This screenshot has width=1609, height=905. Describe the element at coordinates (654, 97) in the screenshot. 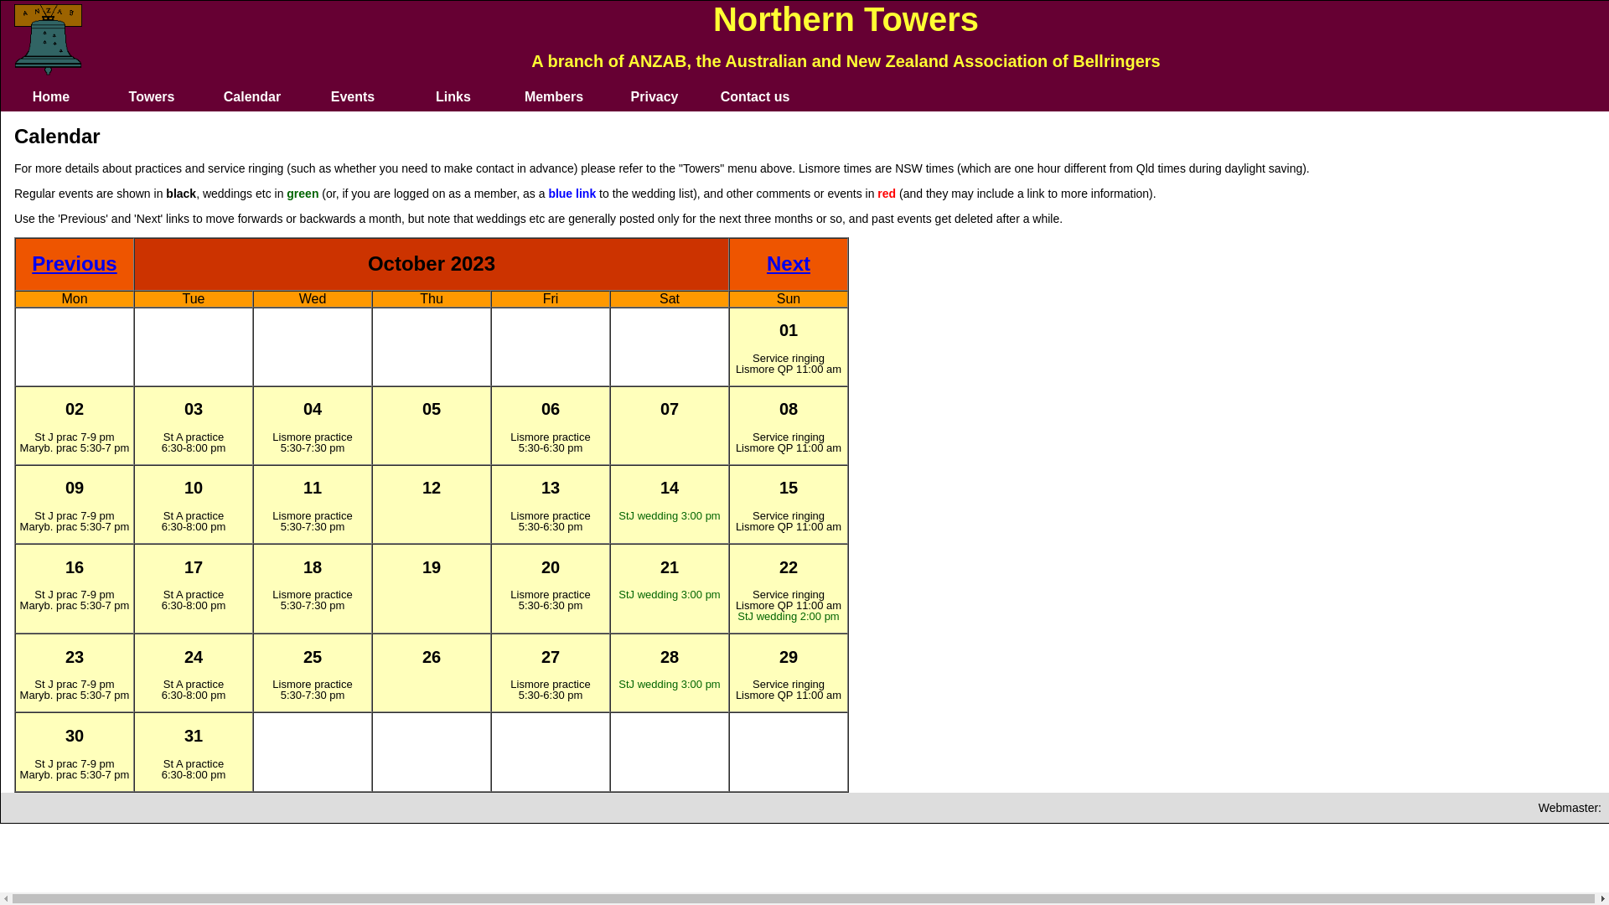

I see `Privacy` at that location.